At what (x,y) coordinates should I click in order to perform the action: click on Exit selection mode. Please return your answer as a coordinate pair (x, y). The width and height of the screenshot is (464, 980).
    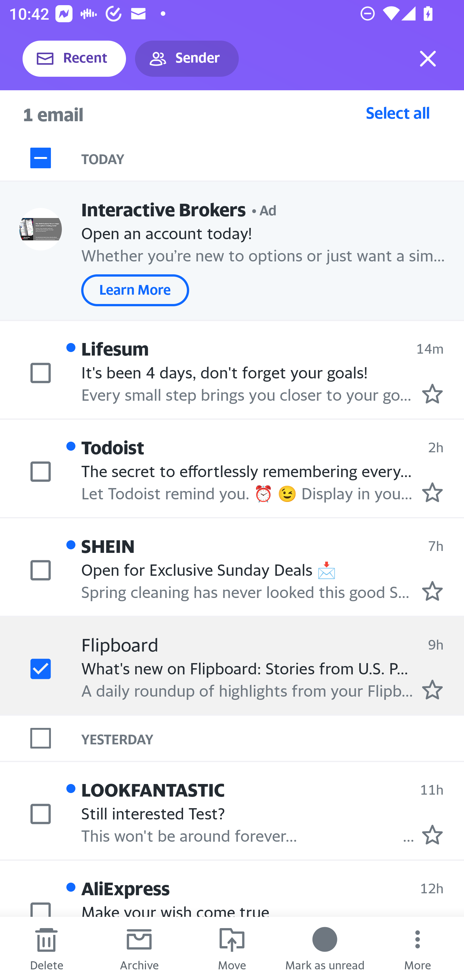
    Looking at the image, I should click on (428, 59).